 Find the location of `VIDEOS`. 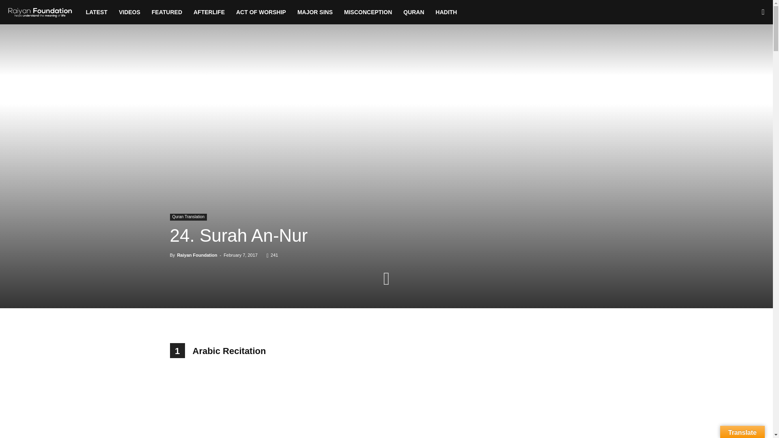

VIDEOS is located at coordinates (129, 12).